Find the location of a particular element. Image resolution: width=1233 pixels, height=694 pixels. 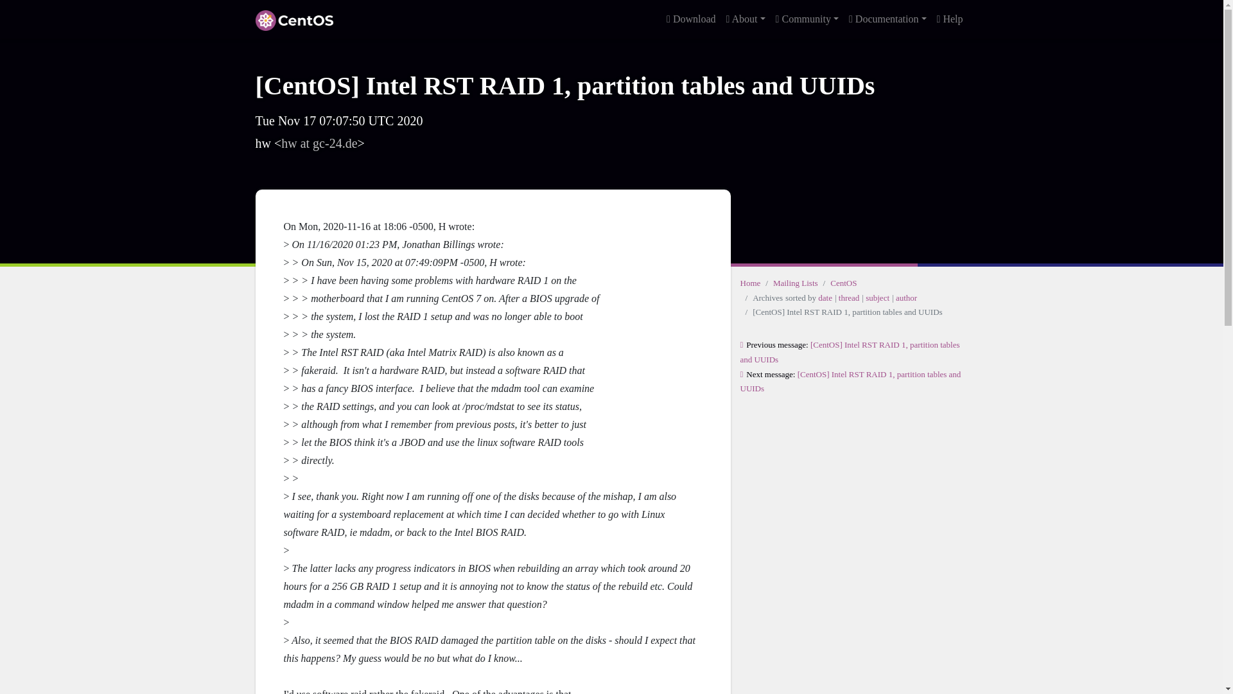

Help is located at coordinates (950, 19).